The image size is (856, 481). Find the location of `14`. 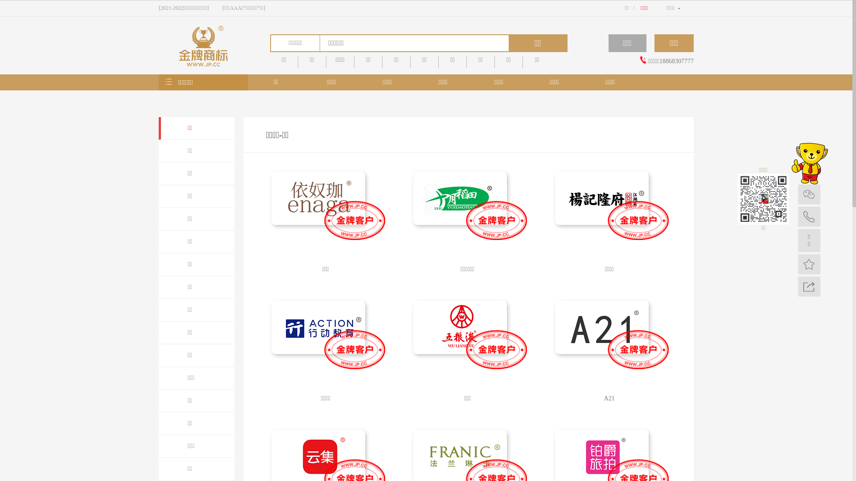

14 is located at coordinates (511, 76).